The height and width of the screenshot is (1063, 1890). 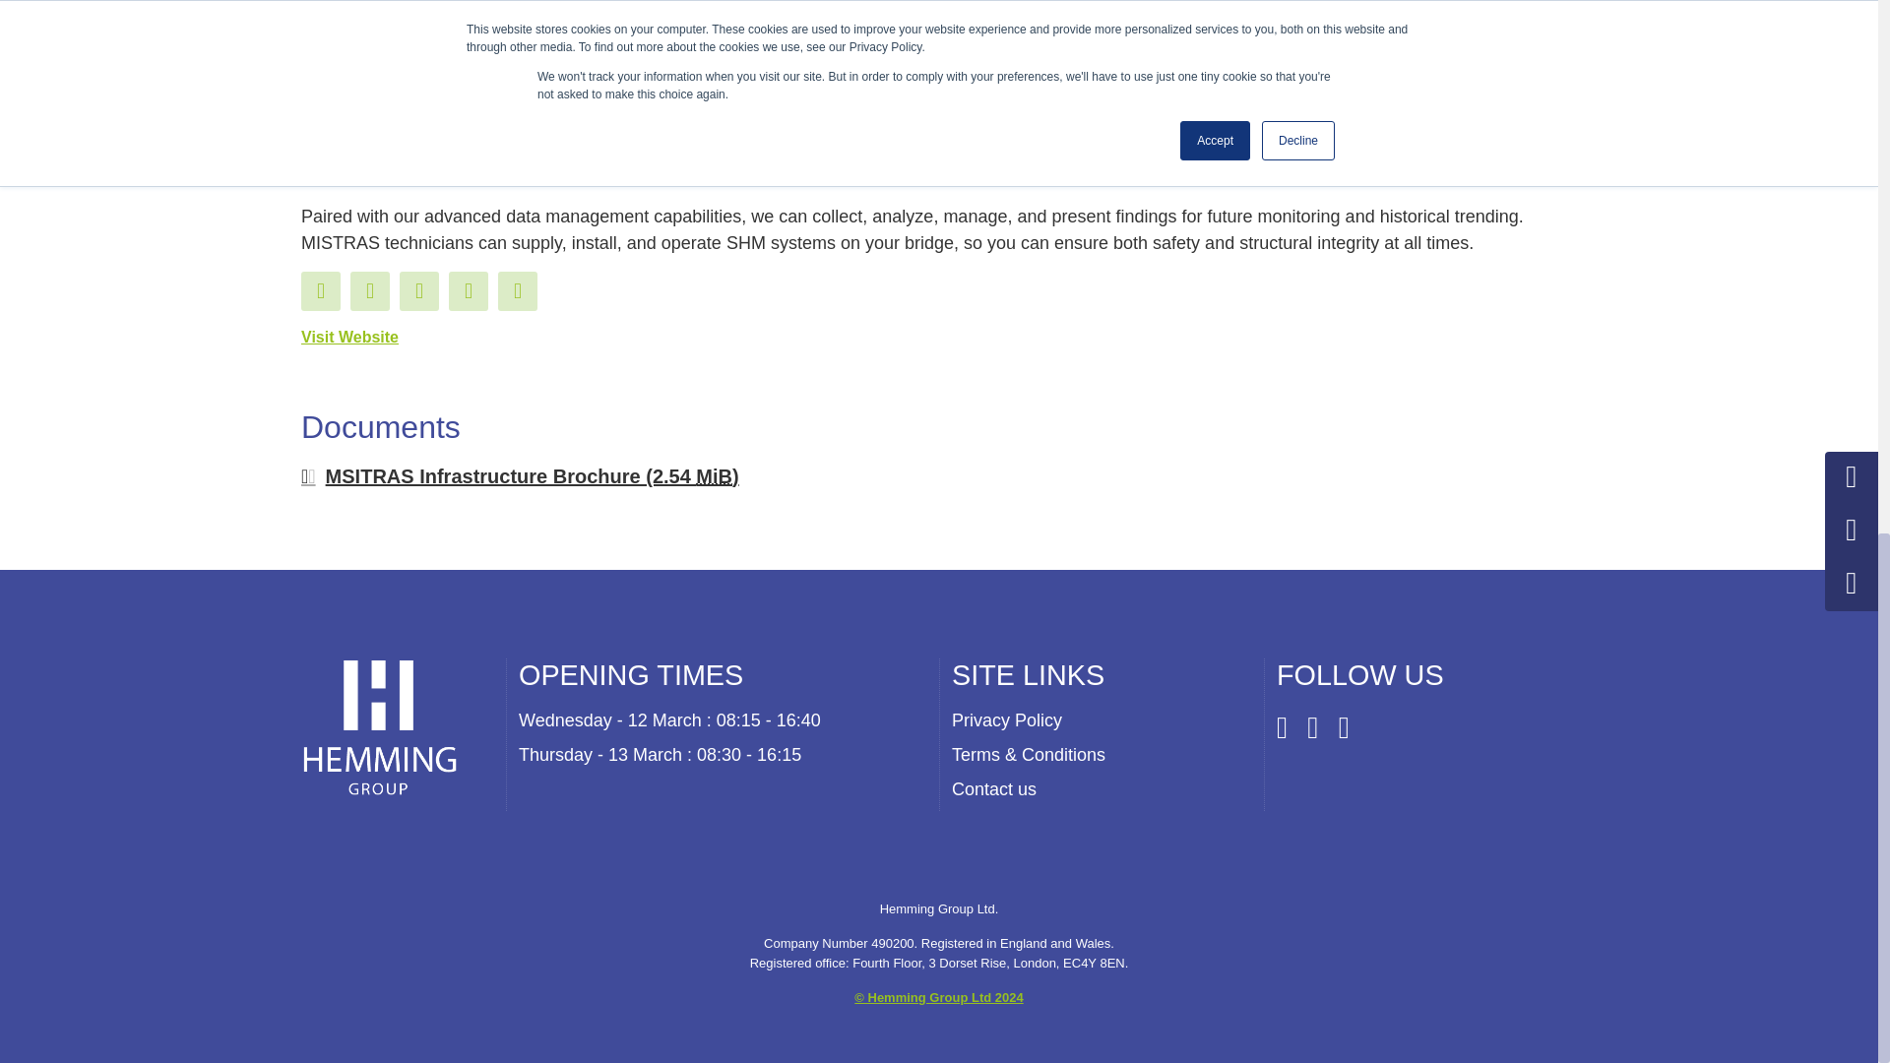 What do you see at coordinates (418, 291) in the screenshot?
I see `Visit Twitter Page` at bounding box center [418, 291].